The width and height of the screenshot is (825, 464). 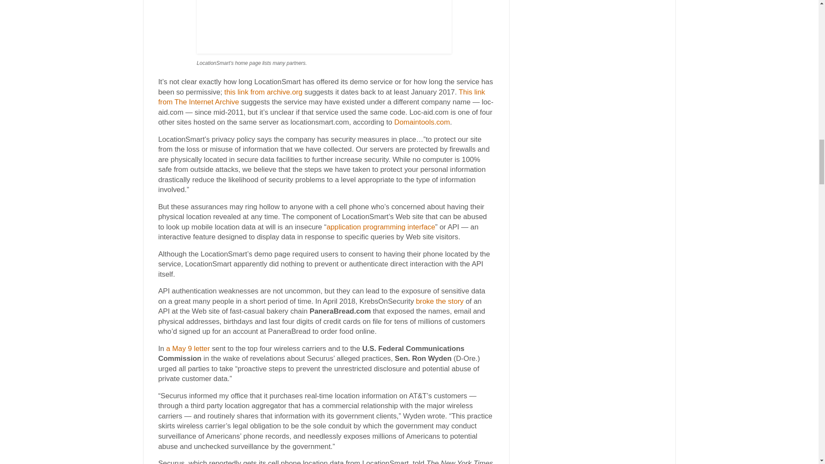 I want to click on Domaintools.com, so click(x=422, y=122).